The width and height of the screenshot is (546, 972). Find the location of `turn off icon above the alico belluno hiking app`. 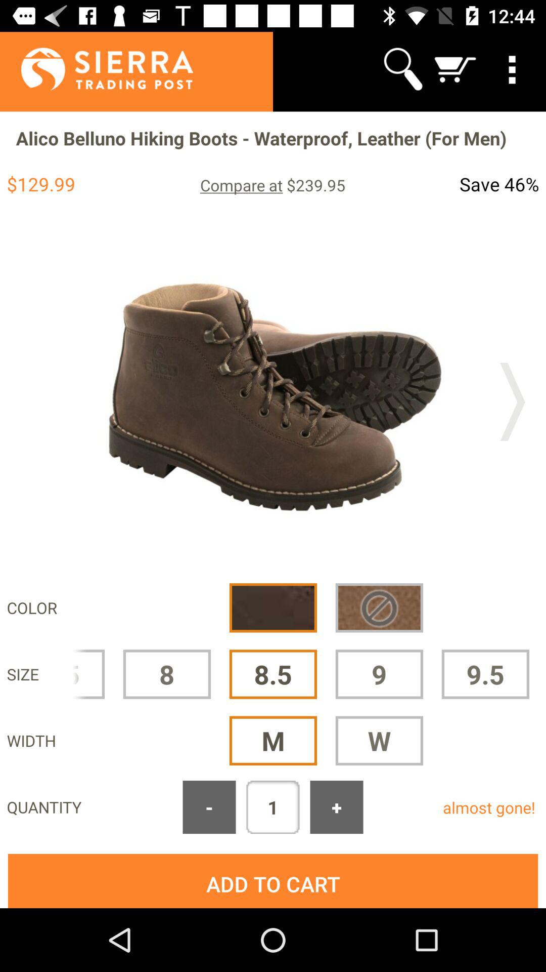

turn off icon above the alico belluno hiking app is located at coordinates (402, 69).